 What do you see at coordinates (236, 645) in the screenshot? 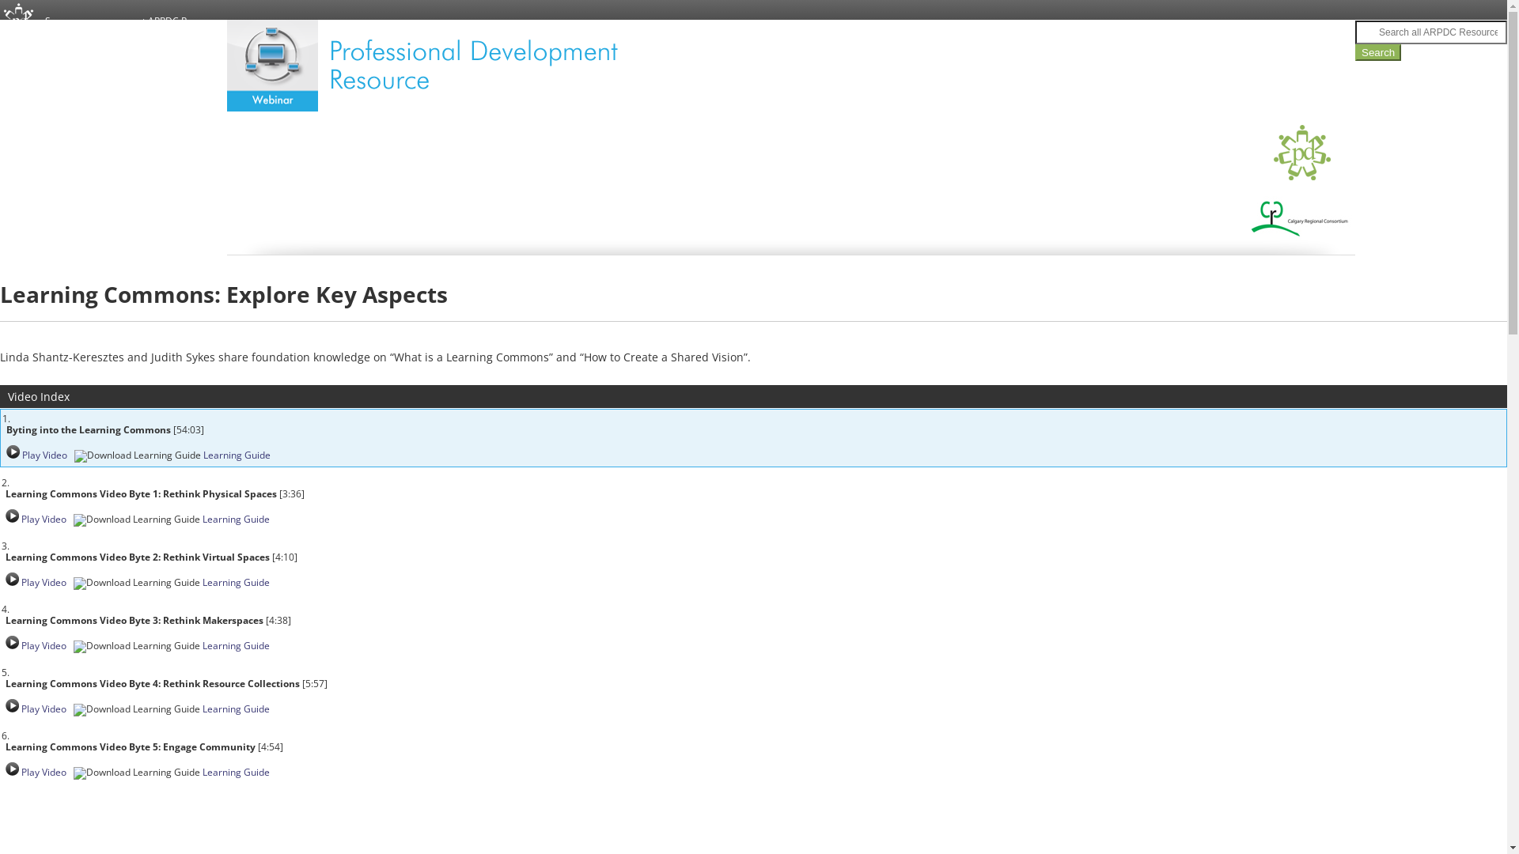
I see `Learning Guide` at bounding box center [236, 645].